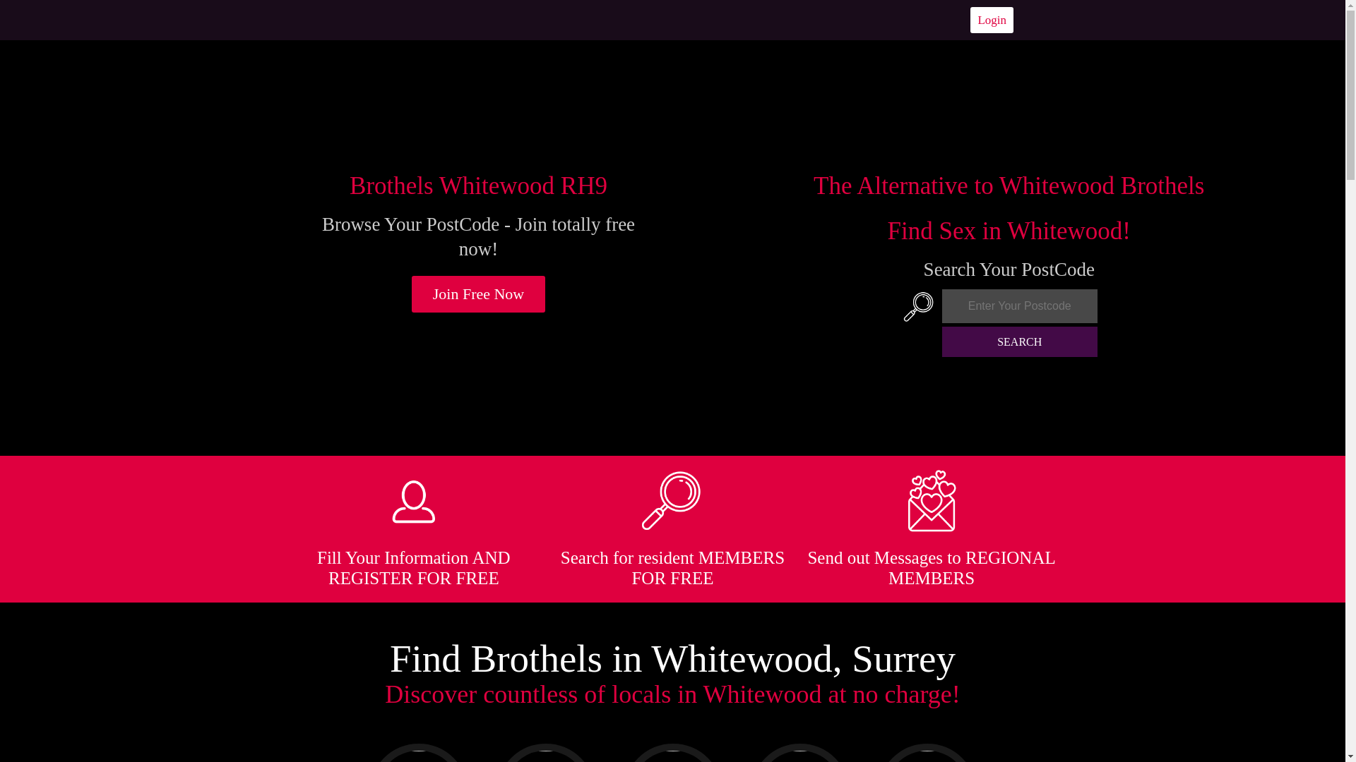 The image size is (1356, 762). What do you see at coordinates (992, 20) in the screenshot?
I see `Login` at bounding box center [992, 20].